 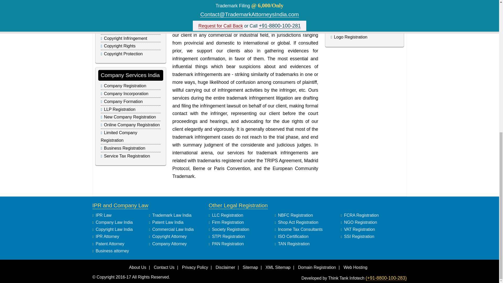 What do you see at coordinates (352, 28) in the screenshot?
I see `Brand Registration` at bounding box center [352, 28].